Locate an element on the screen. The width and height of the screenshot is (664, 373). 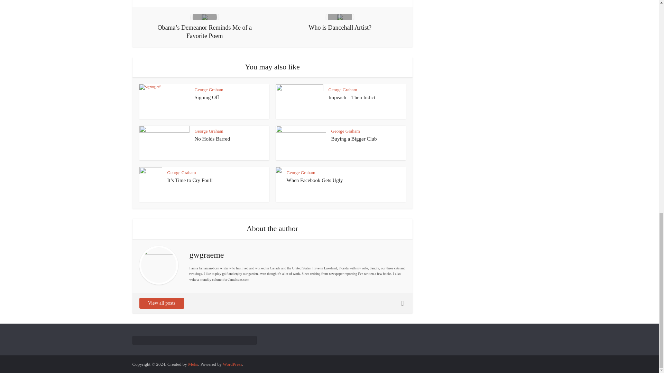
George Graham is located at coordinates (343, 89).